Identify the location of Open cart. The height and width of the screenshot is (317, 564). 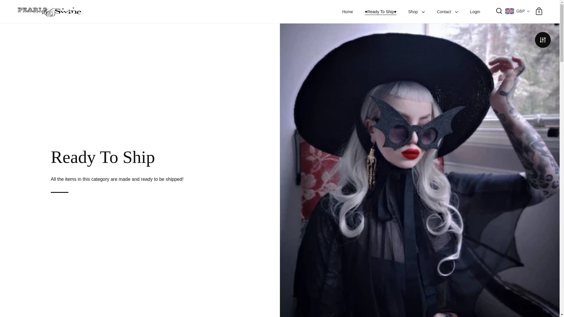
(539, 11).